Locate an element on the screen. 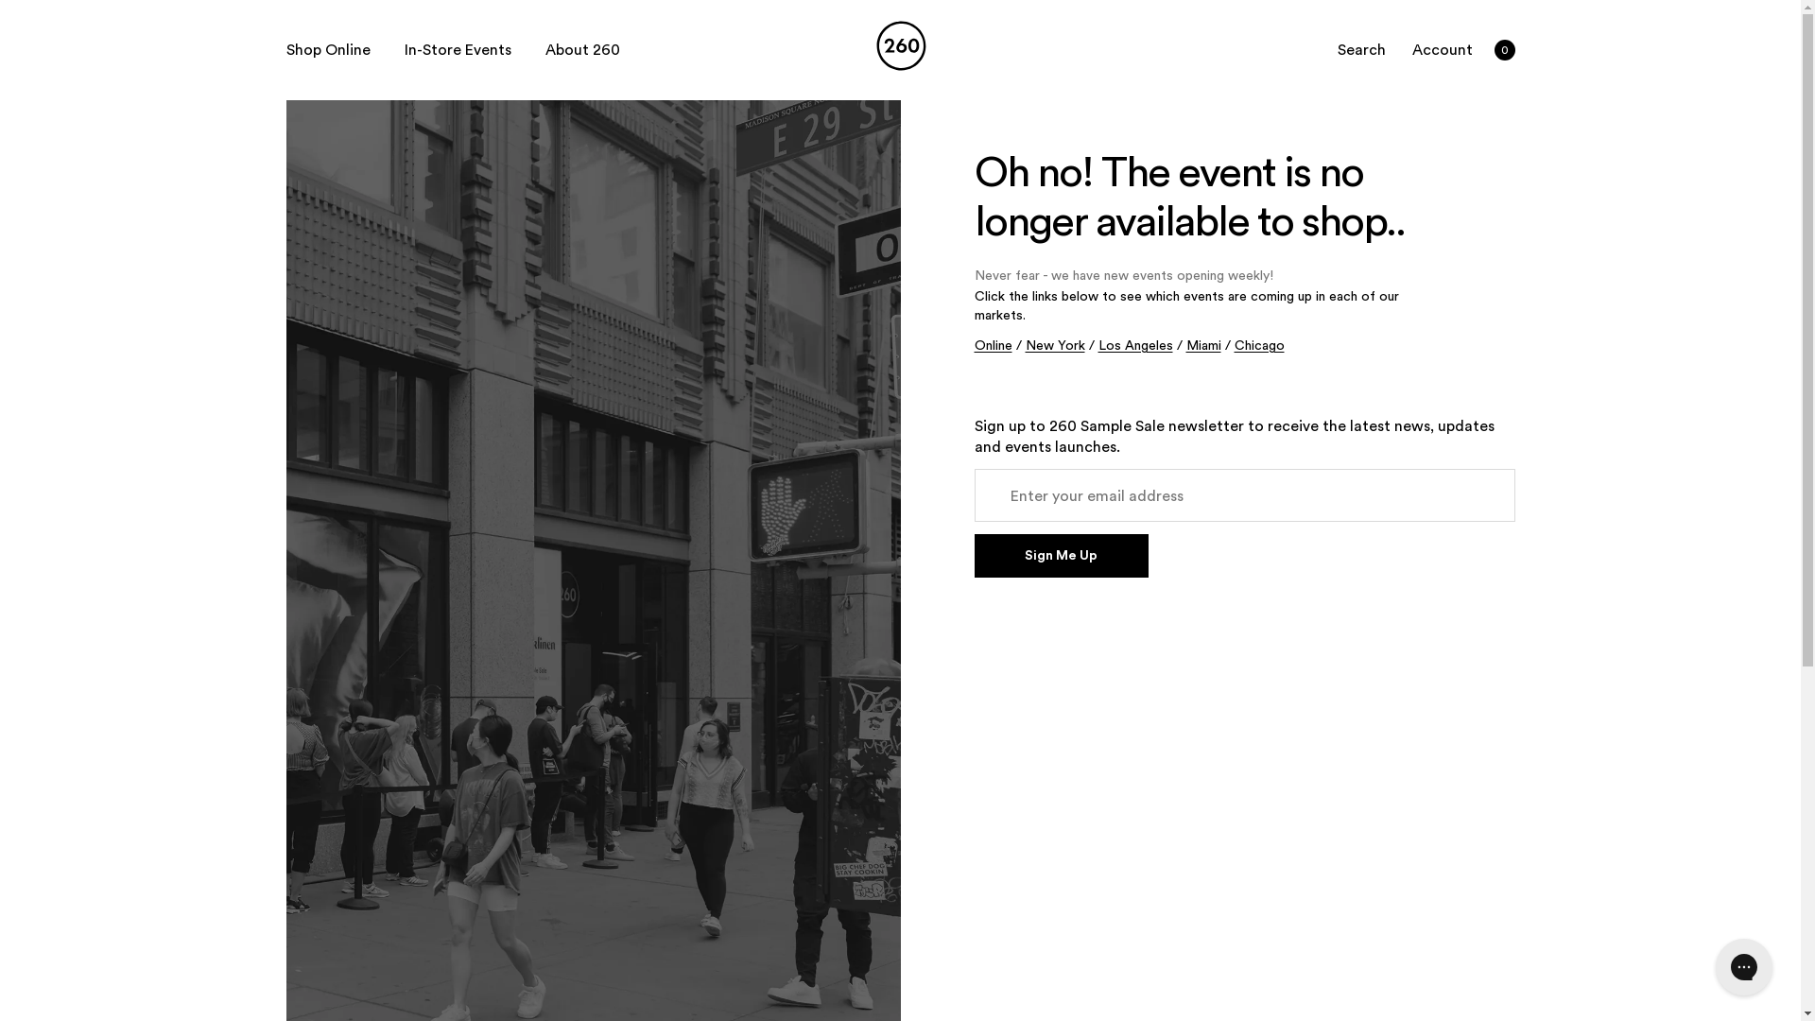  Shop Online is located at coordinates (327, 50).